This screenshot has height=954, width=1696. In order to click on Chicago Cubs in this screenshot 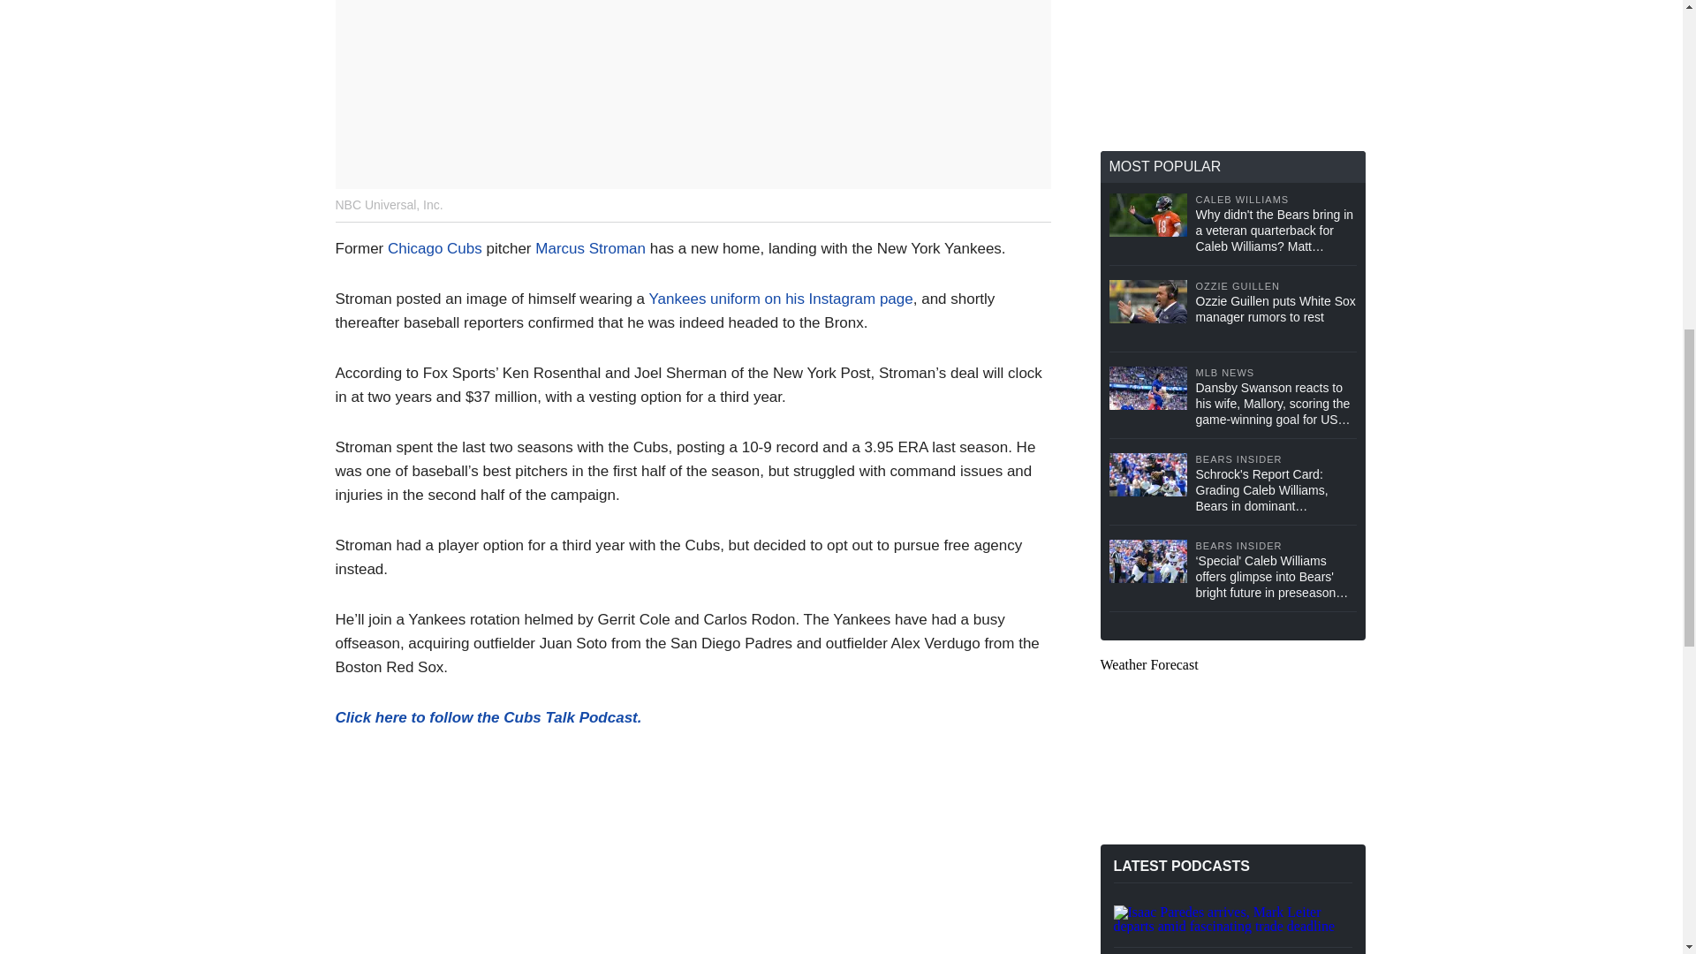, I will do `click(435, 248)`.